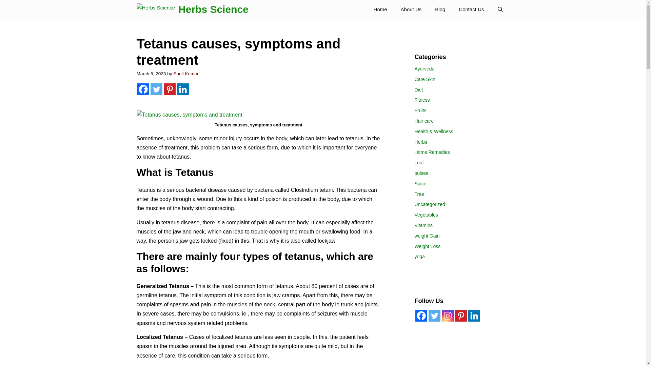 The height and width of the screenshot is (366, 651). Describe the element at coordinates (183, 89) in the screenshot. I see `Linkedin` at that location.